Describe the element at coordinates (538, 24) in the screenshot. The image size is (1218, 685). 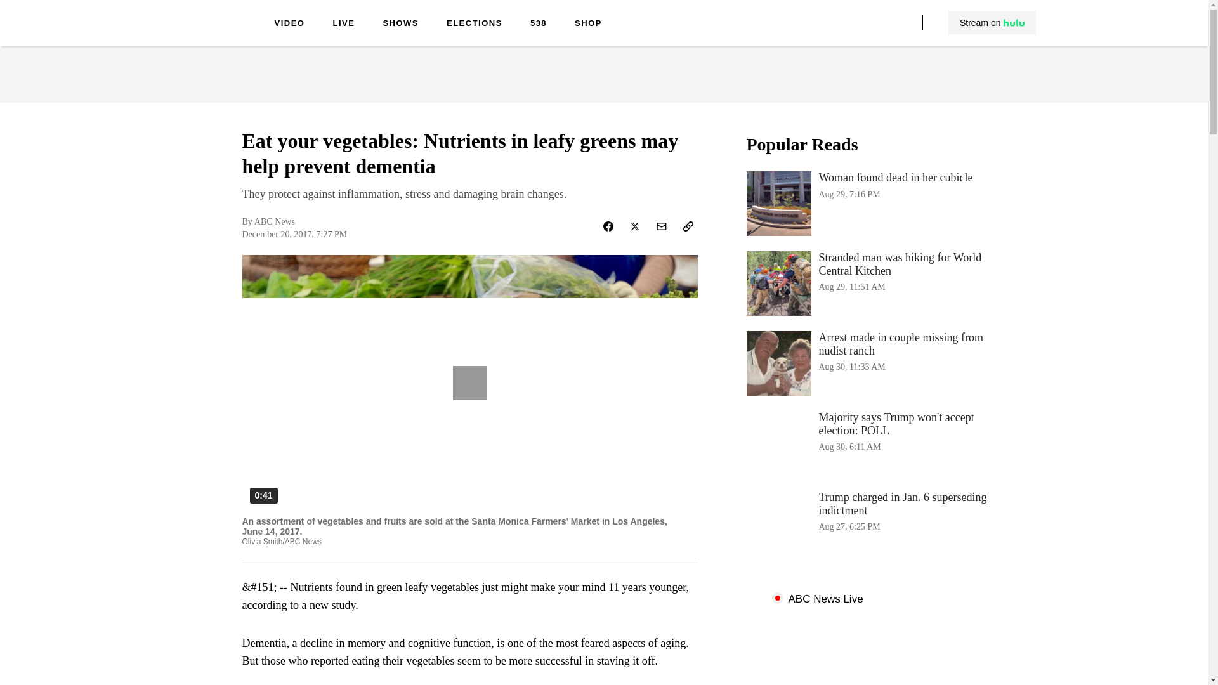
I see `SHOP` at that location.